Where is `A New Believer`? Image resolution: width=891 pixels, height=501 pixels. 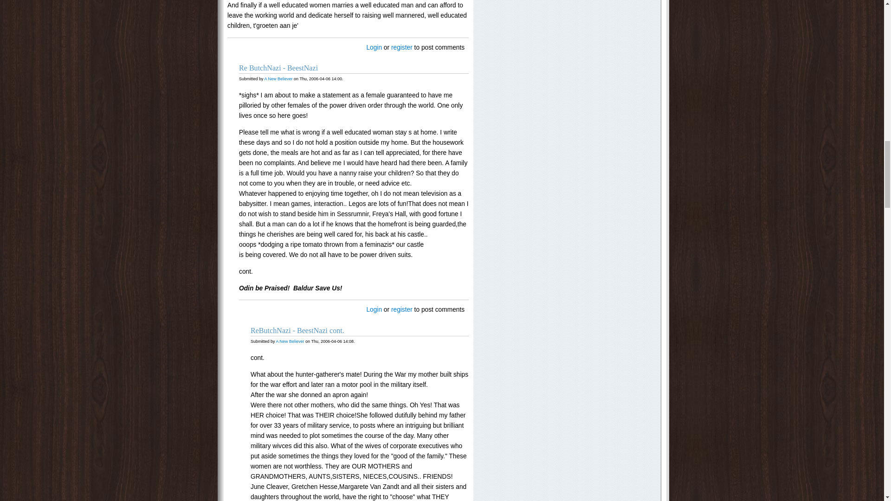 A New Believer is located at coordinates (291, 341).